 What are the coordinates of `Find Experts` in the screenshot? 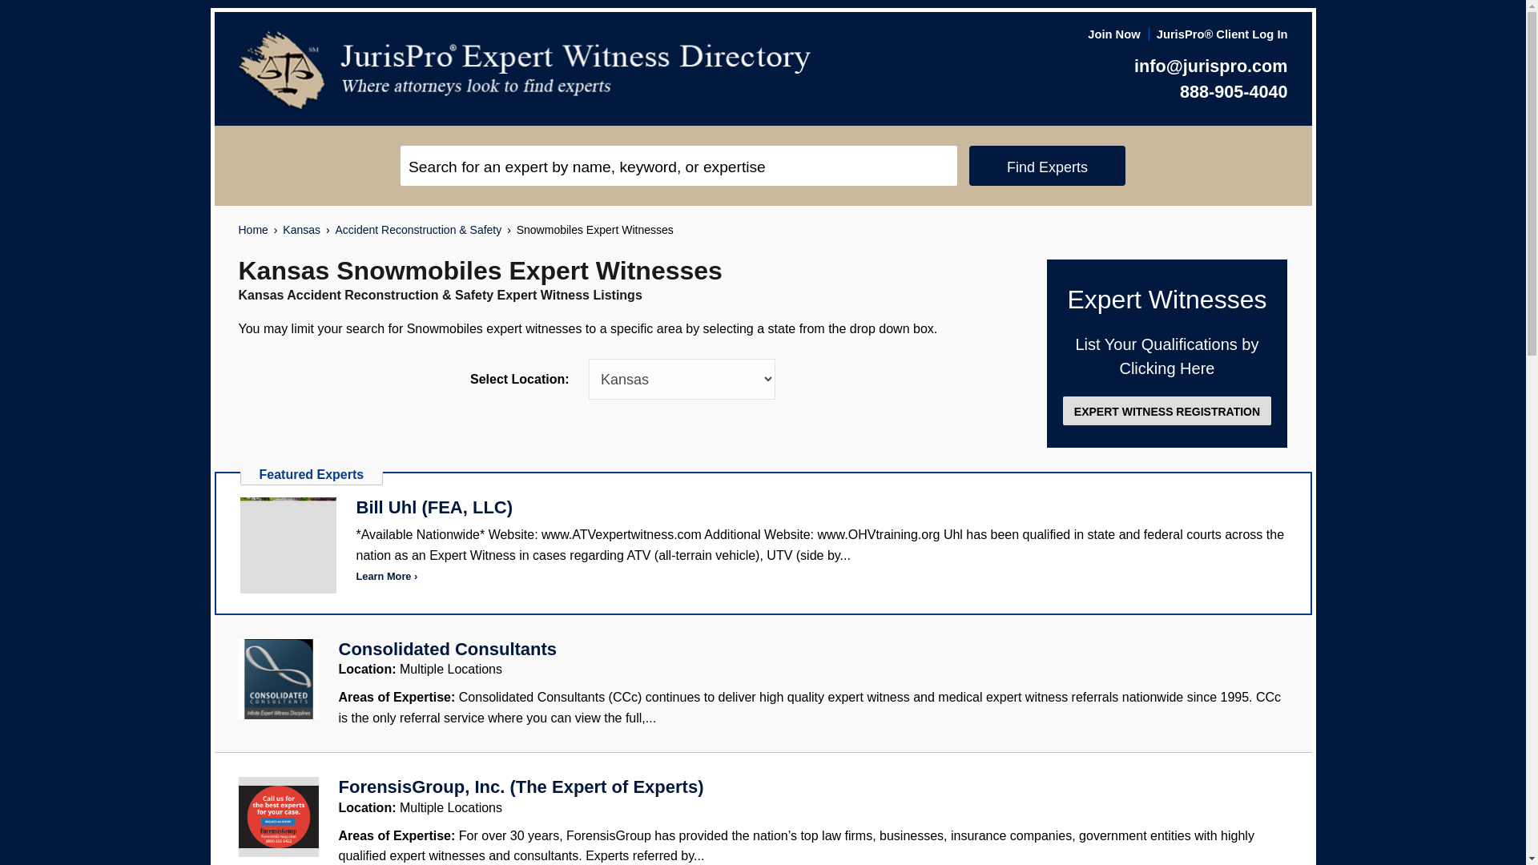 It's located at (1047, 166).